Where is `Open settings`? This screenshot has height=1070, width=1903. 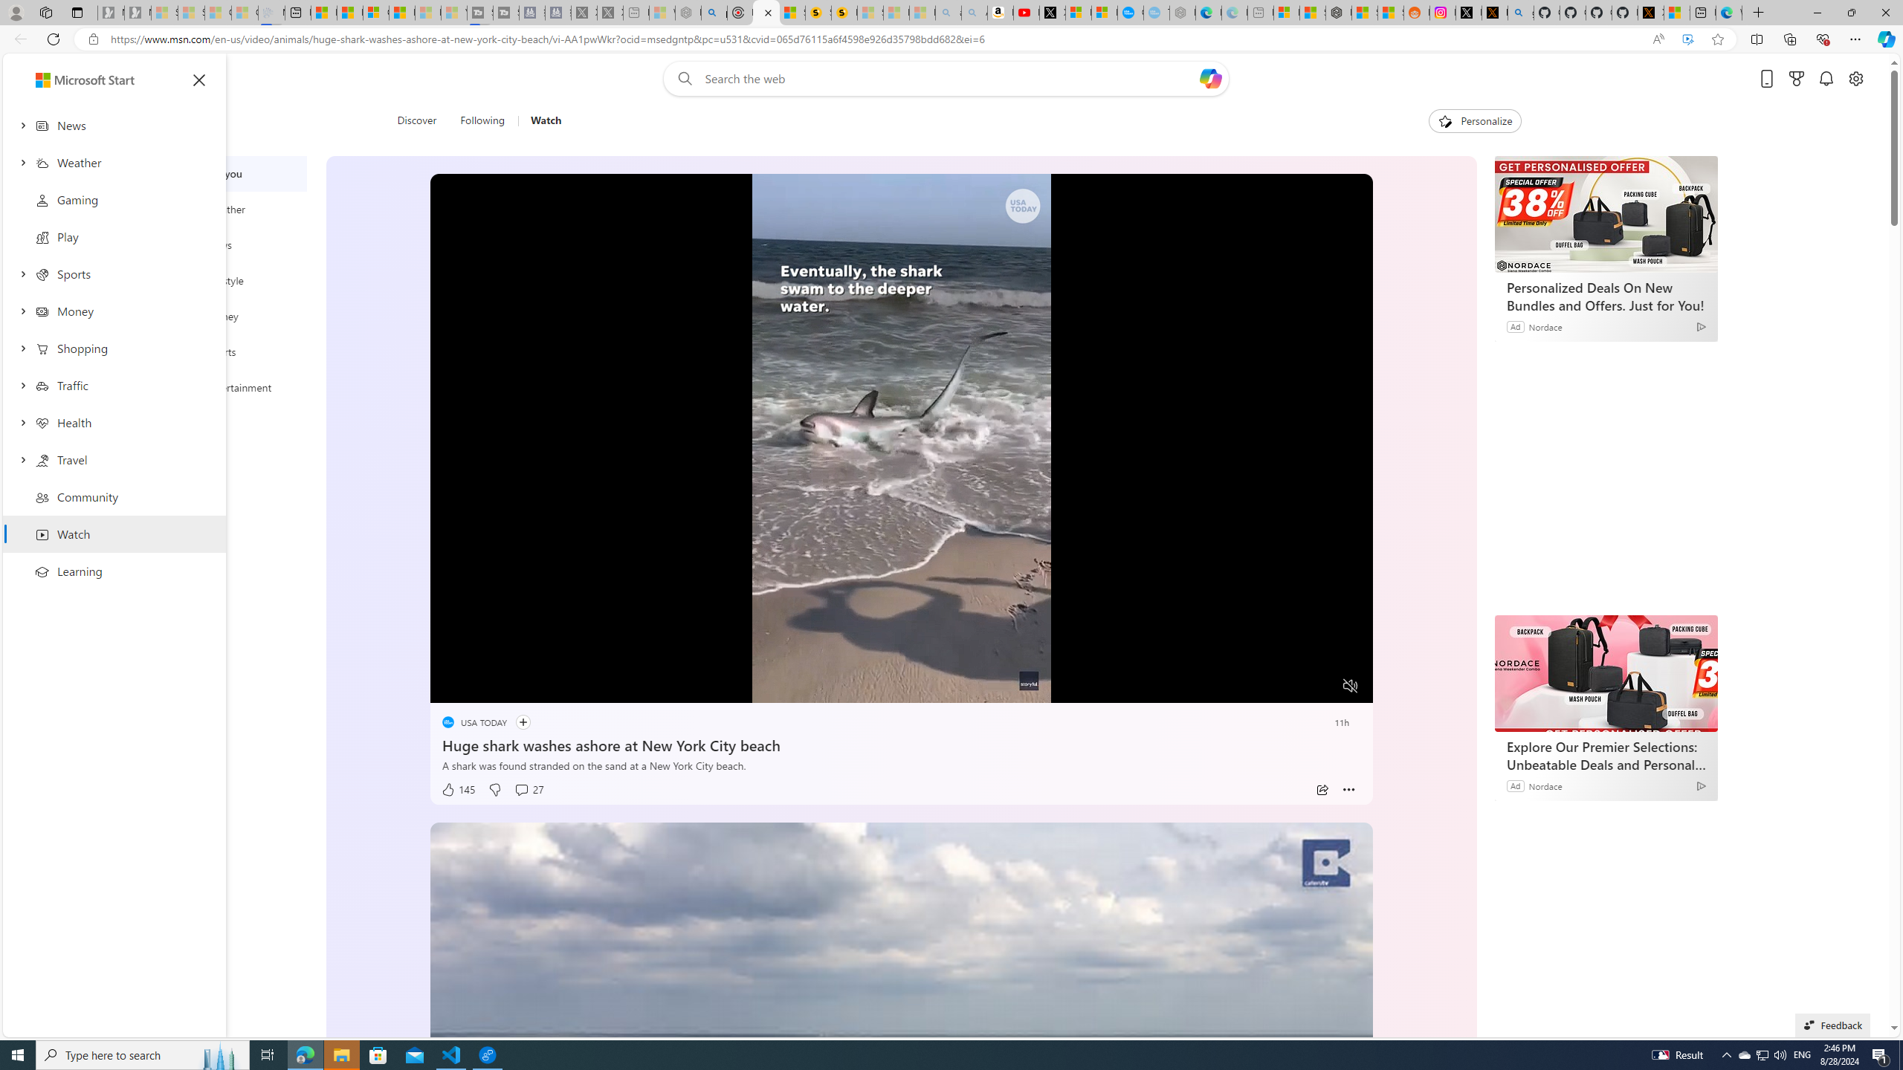 Open settings is located at coordinates (1856, 79).